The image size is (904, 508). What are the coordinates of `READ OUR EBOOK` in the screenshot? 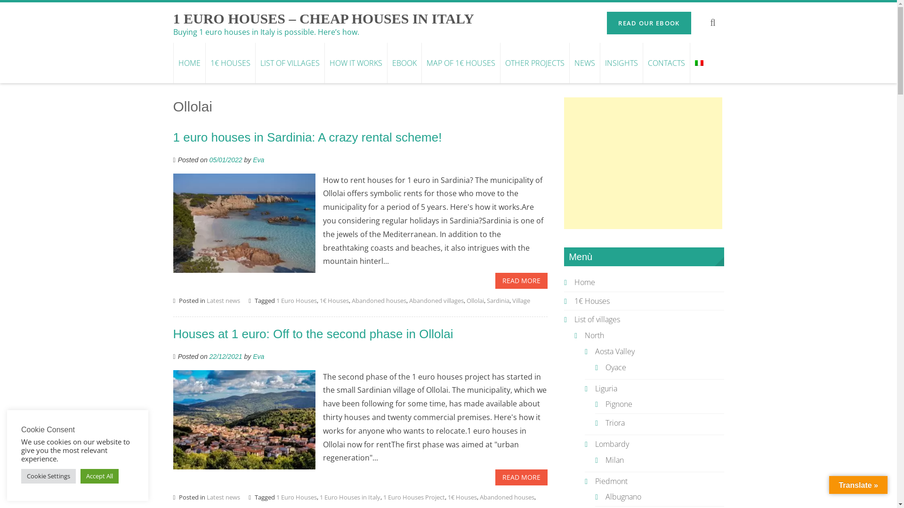 It's located at (649, 23).